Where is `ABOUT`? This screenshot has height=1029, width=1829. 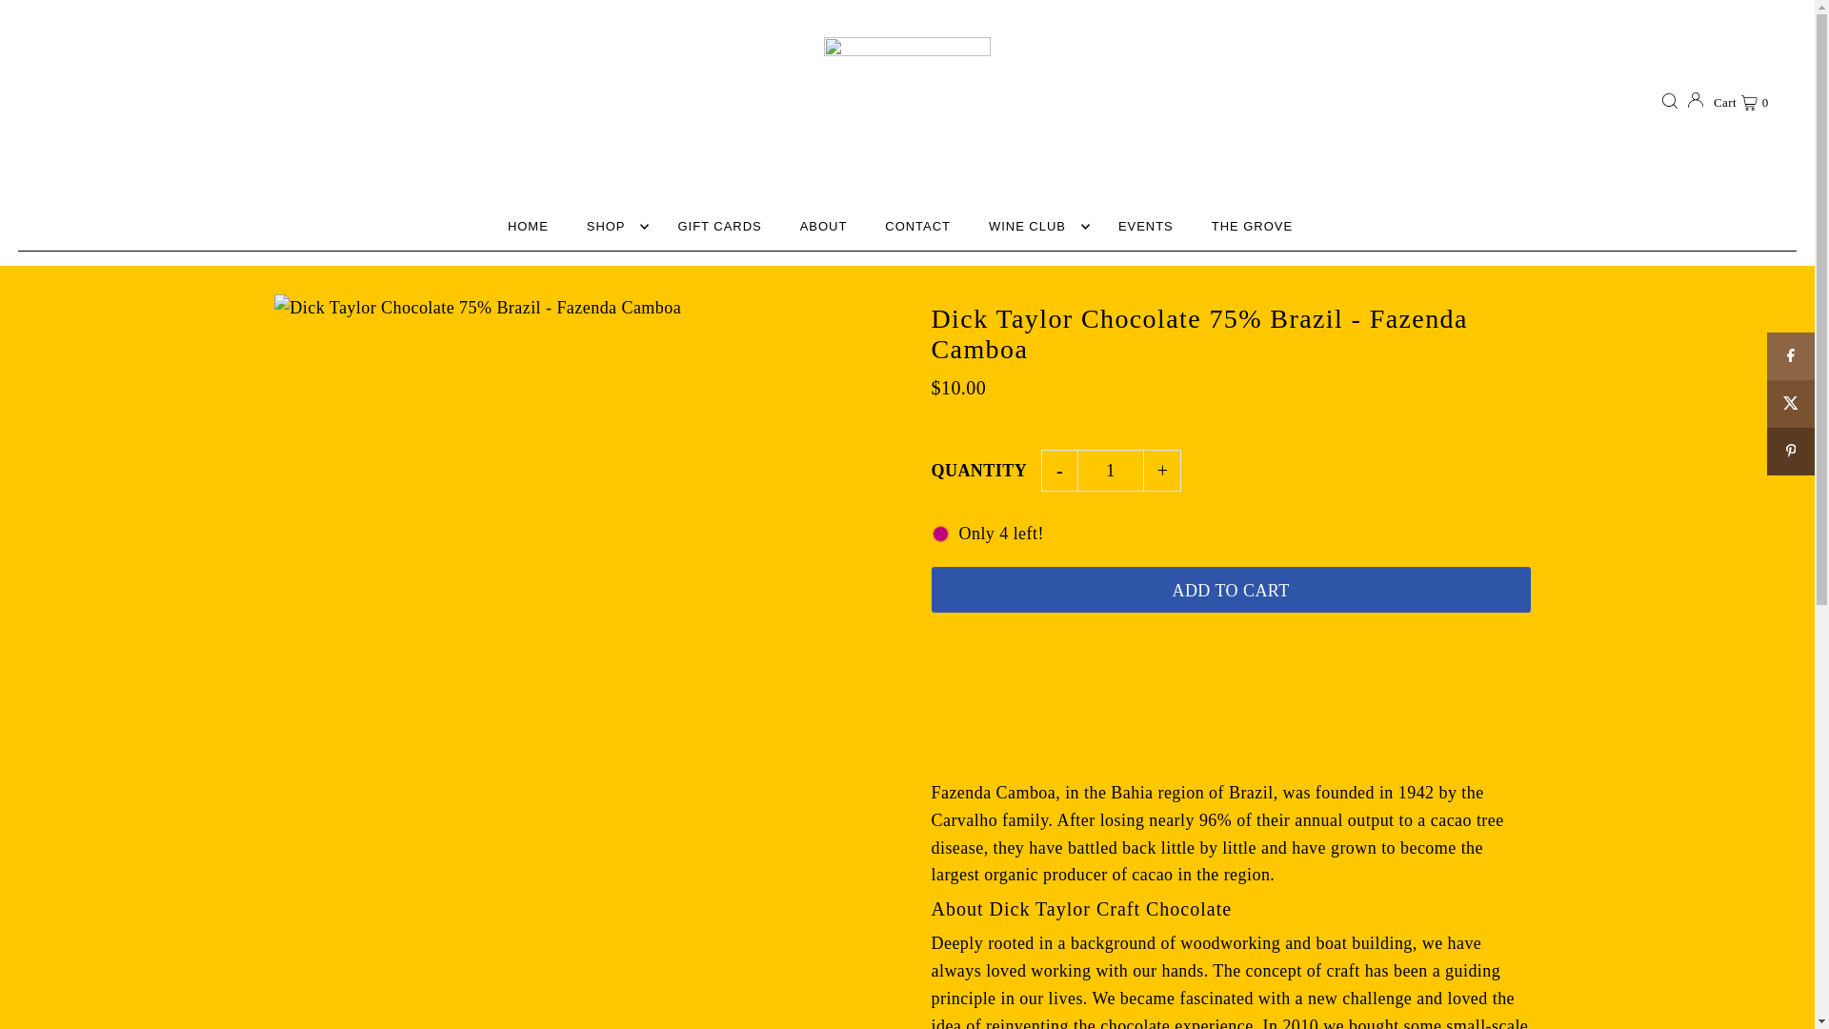
ABOUT is located at coordinates (823, 227).